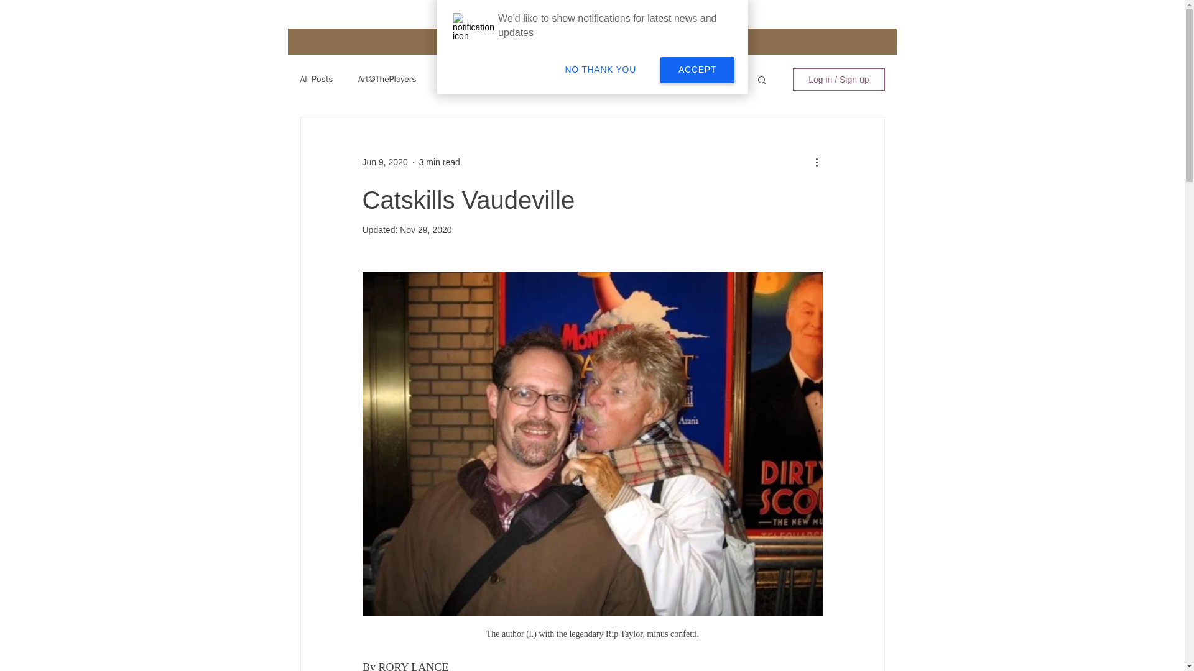 This screenshot has height=671, width=1194. I want to click on Club History, so click(464, 80).